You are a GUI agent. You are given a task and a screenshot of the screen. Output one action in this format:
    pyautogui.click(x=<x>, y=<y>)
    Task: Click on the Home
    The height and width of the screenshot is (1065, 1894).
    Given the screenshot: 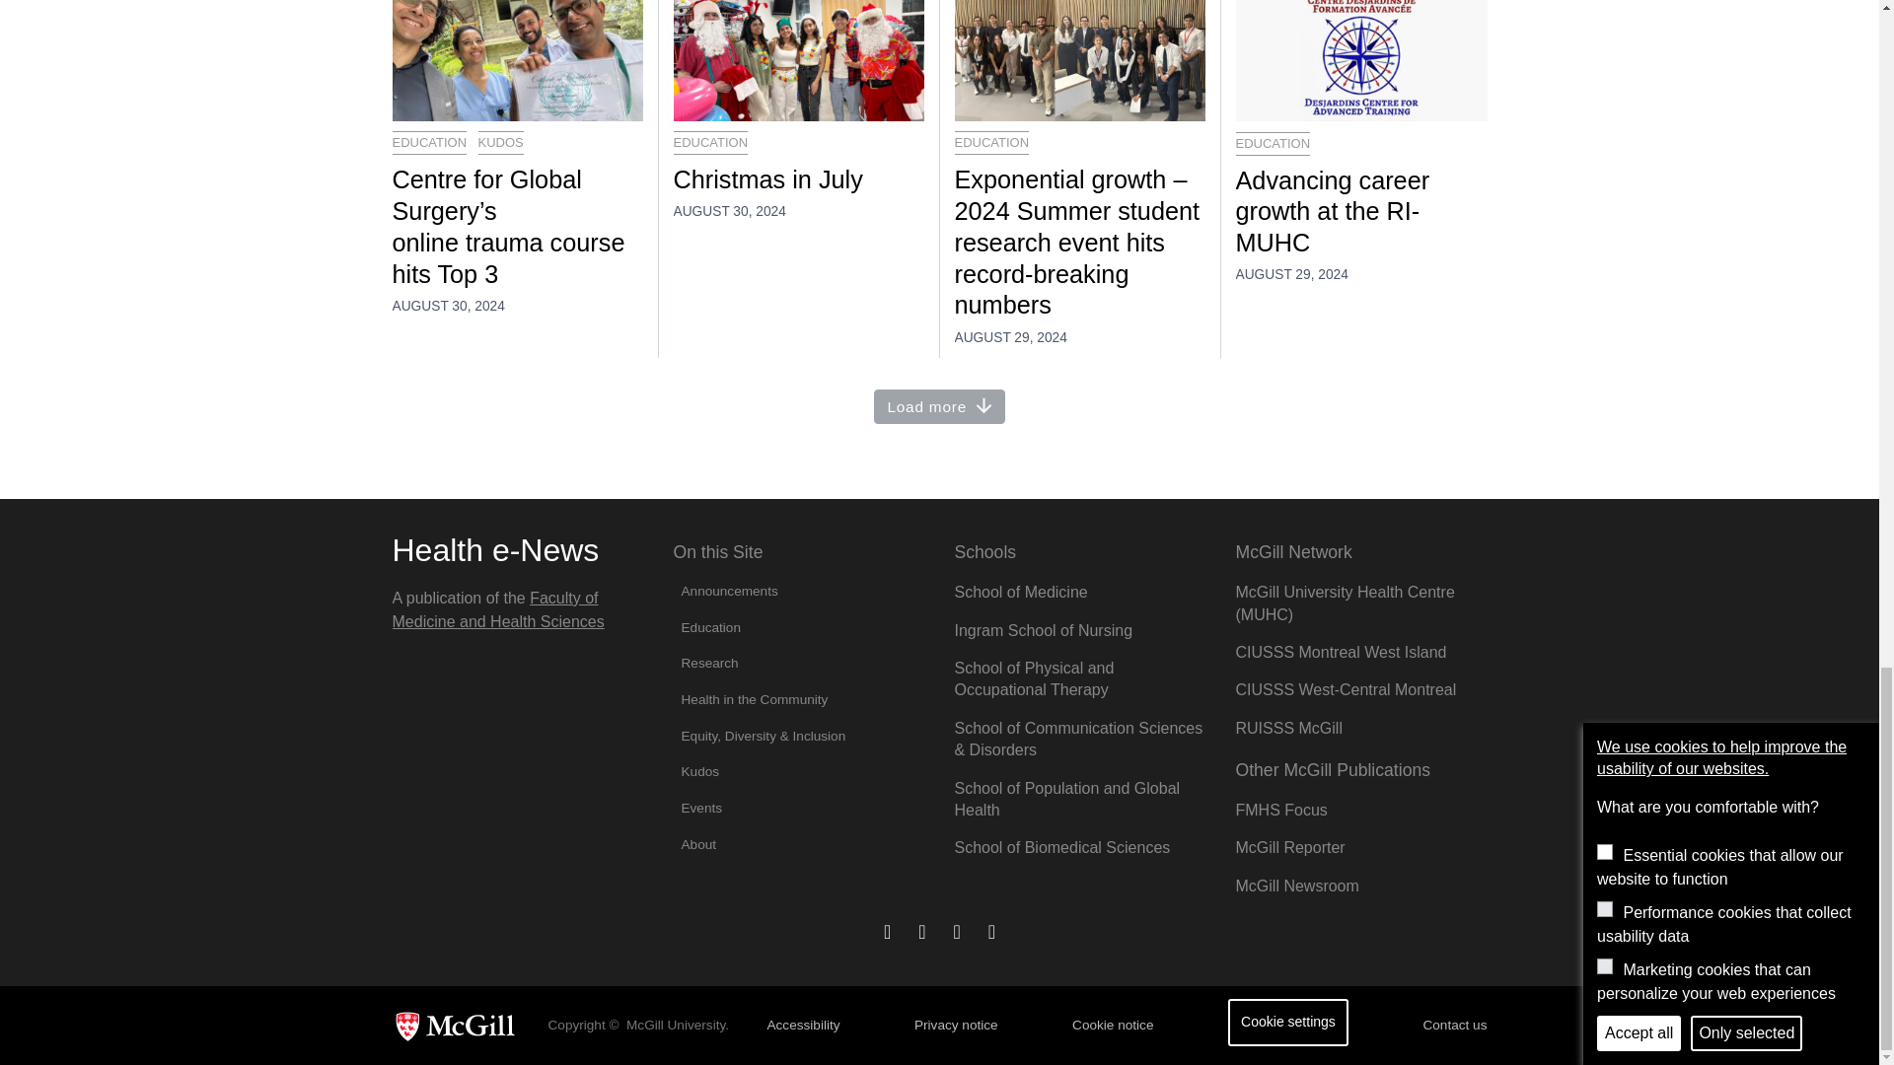 What is the action you would take?
    pyautogui.click(x=495, y=550)
    